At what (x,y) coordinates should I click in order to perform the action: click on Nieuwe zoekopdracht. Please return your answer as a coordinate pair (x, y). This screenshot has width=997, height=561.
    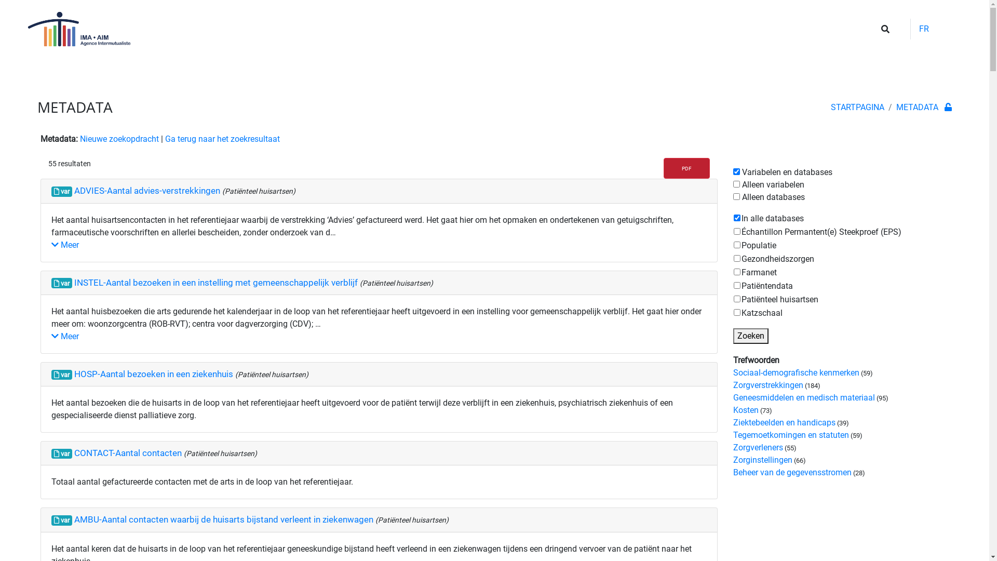
    Looking at the image, I should click on (119, 139).